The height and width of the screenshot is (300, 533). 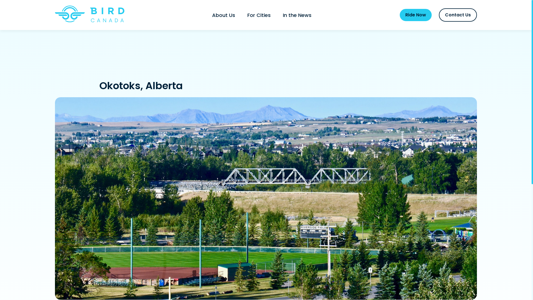 I want to click on In the News, so click(x=297, y=15).